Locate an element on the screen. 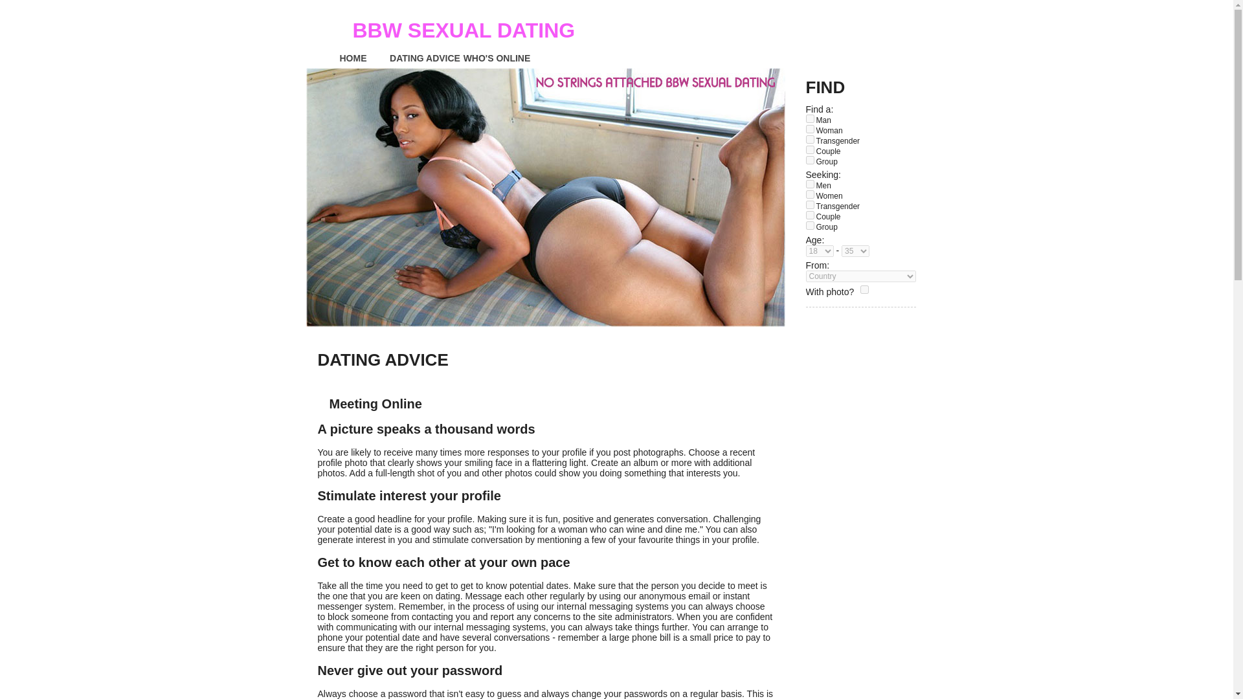 The height and width of the screenshot is (699, 1243). 5 is located at coordinates (809, 225).